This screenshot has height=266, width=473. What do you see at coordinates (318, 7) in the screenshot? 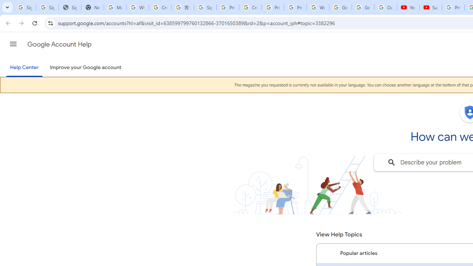
I see `Welcome to My Activity` at bounding box center [318, 7].